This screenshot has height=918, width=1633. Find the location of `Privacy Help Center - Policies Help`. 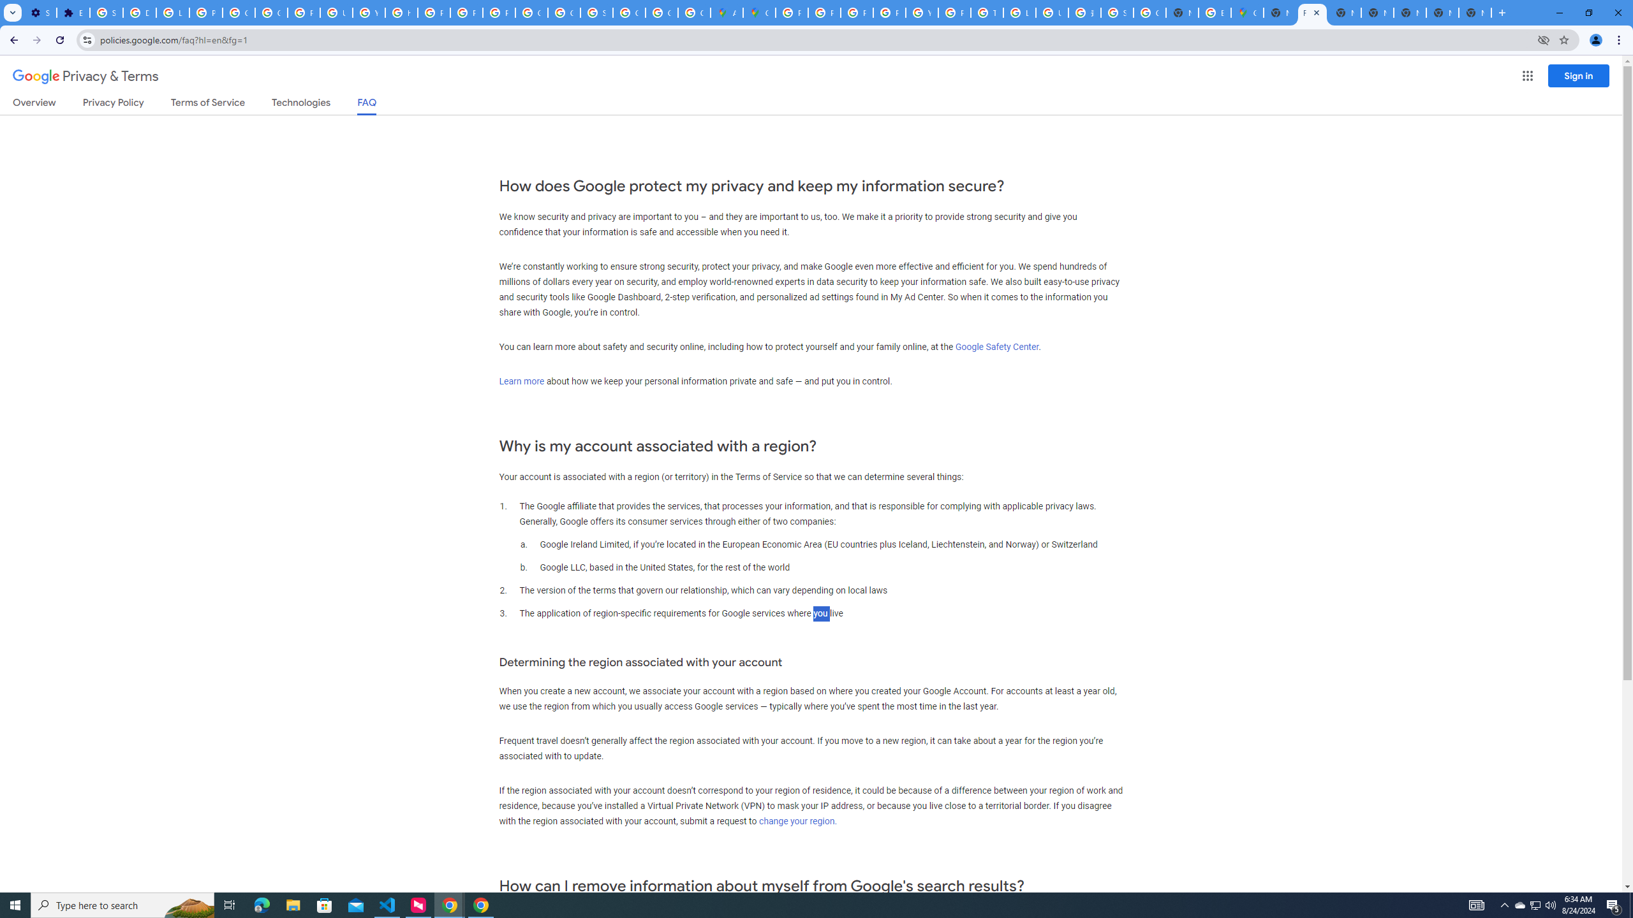

Privacy Help Center - Policies Help is located at coordinates (856, 13).